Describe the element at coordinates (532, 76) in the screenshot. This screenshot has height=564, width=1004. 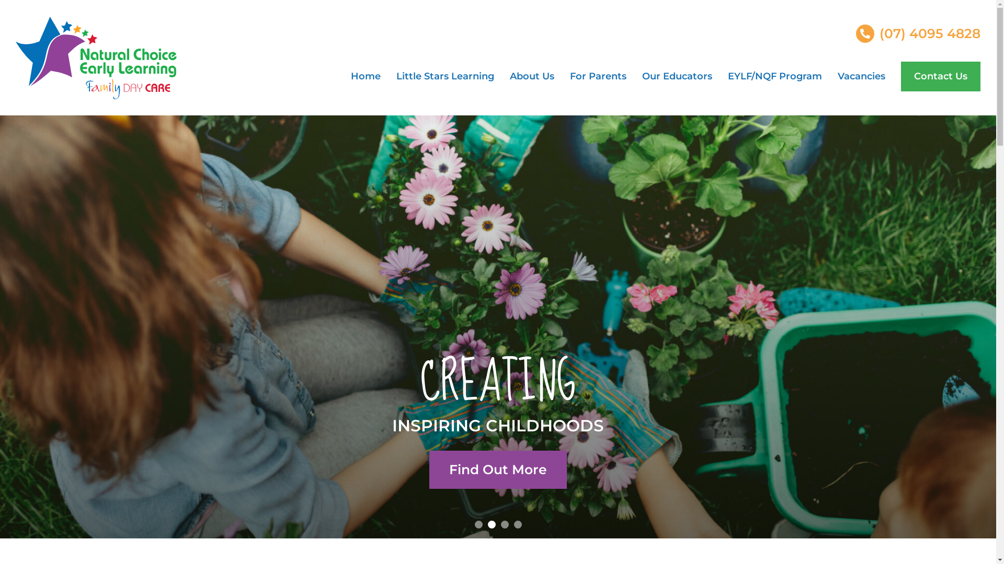
I see `About Us` at that location.